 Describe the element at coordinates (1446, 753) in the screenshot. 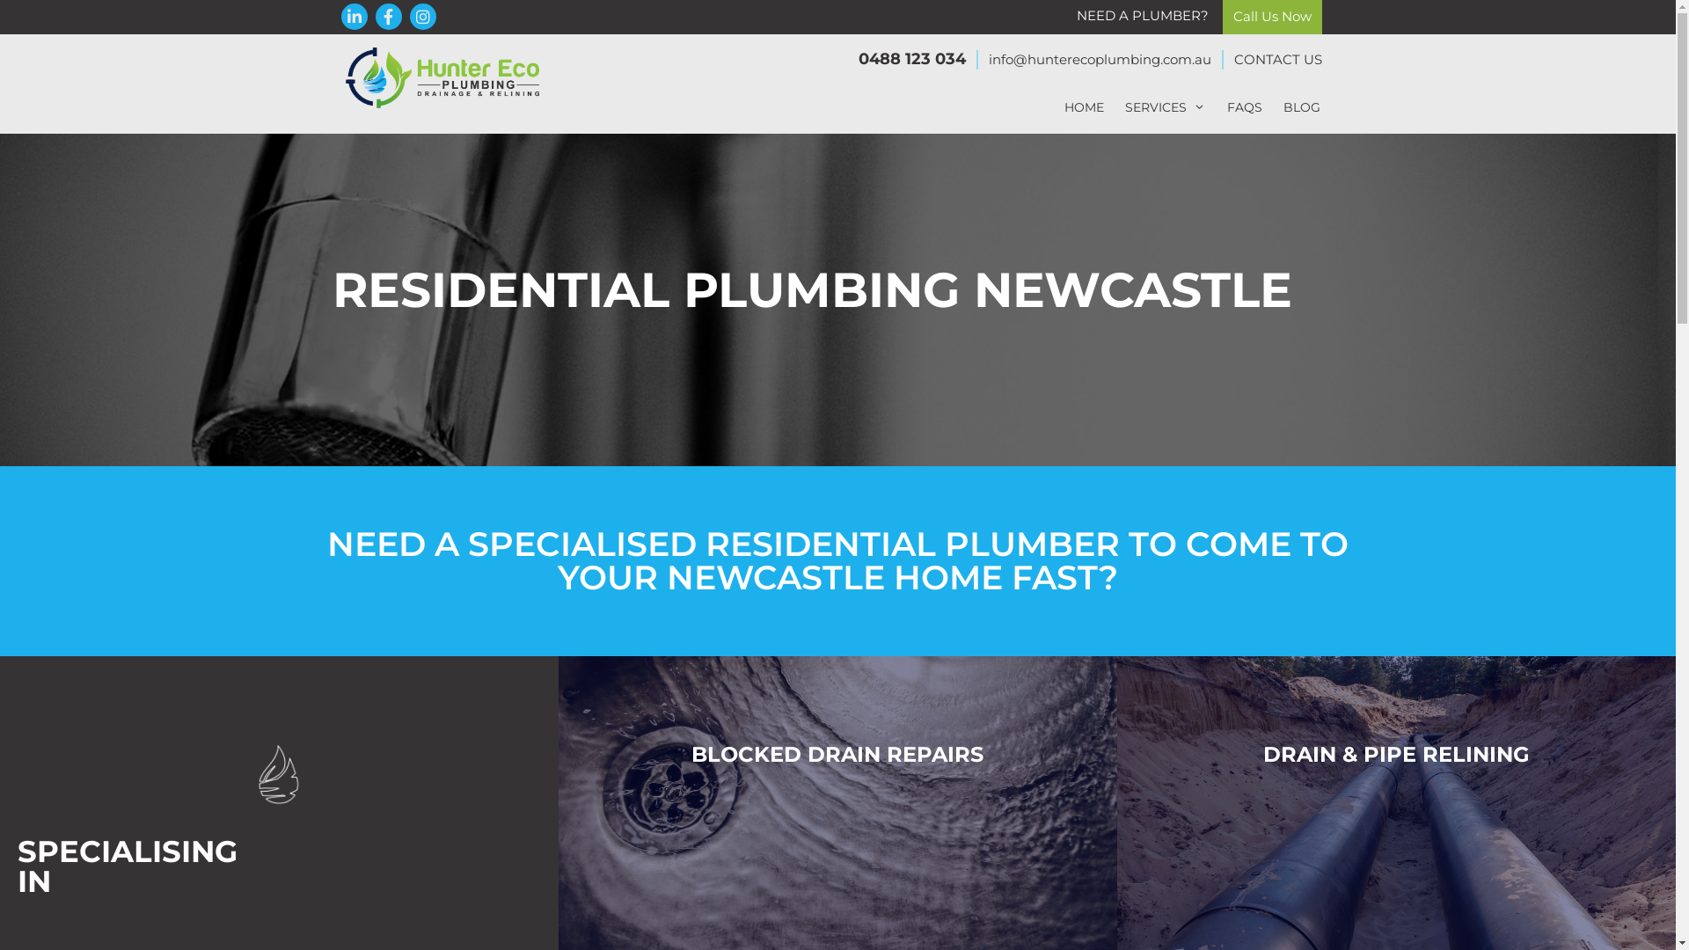

I see `PIPE RELINING` at that location.